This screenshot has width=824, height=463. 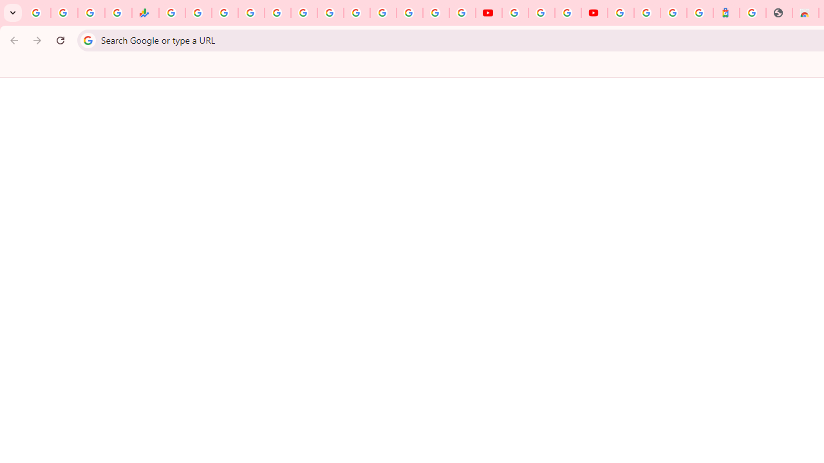 What do you see at coordinates (357, 13) in the screenshot?
I see `YouTube` at bounding box center [357, 13].